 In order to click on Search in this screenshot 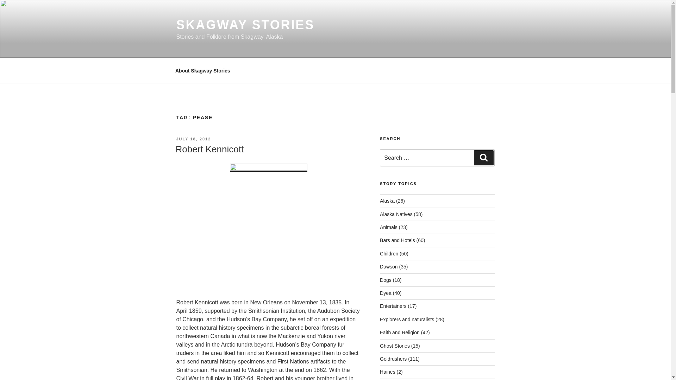, I will do `click(483, 157)`.